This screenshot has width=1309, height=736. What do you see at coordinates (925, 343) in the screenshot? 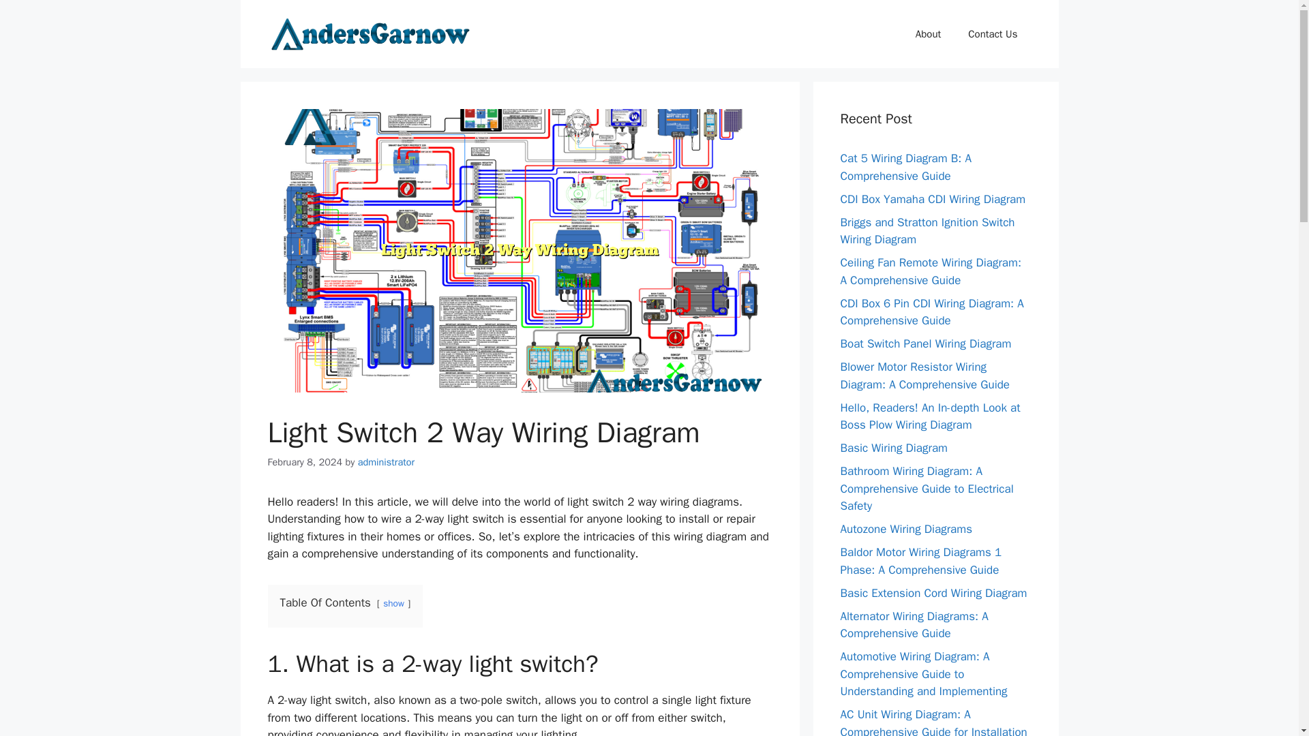
I see `Boat Switch Panel Wiring Diagram` at bounding box center [925, 343].